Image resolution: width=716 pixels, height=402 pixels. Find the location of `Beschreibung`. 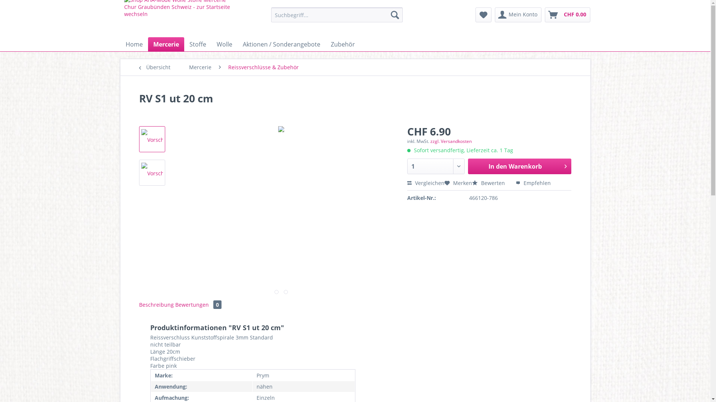

Beschreibung is located at coordinates (156, 304).